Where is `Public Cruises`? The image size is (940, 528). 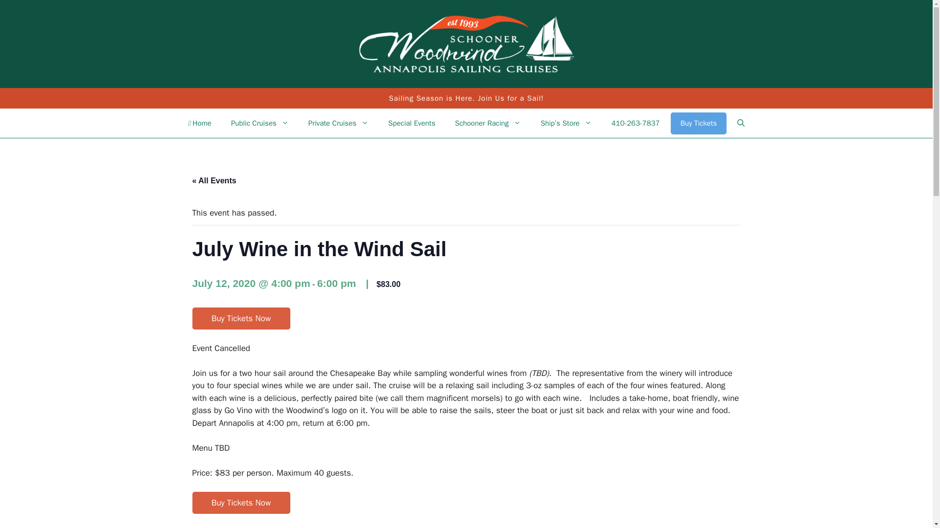 Public Cruises is located at coordinates (259, 123).